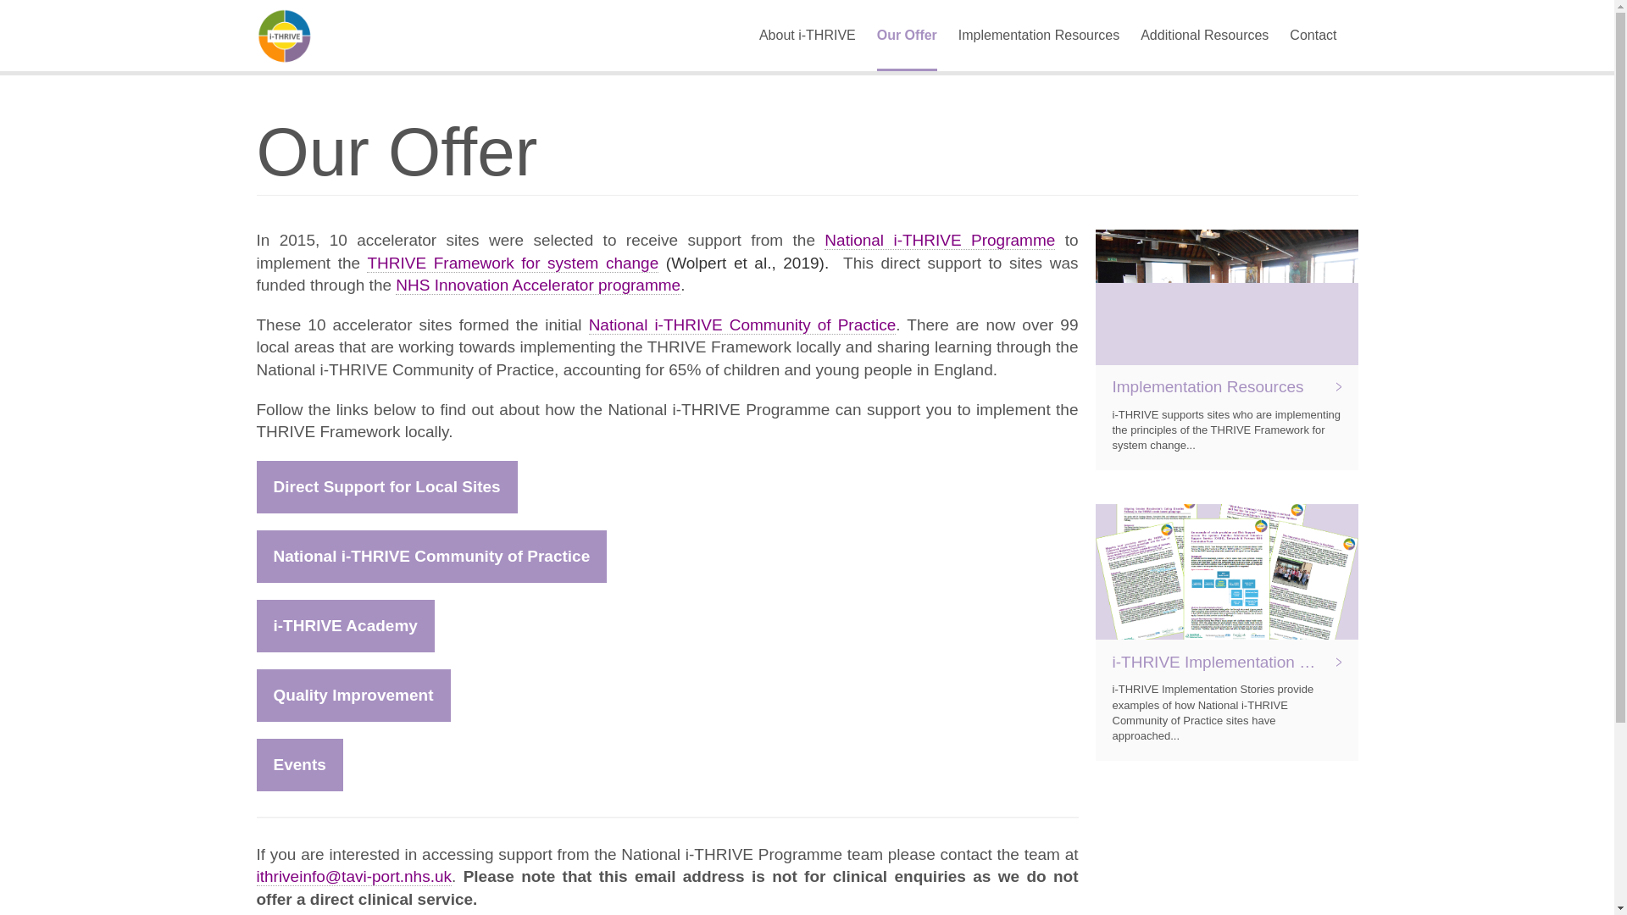  Describe the element at coordinates (537, 285) in the screenshot. I see `NHS Innovation Accelerator programme` at that location.